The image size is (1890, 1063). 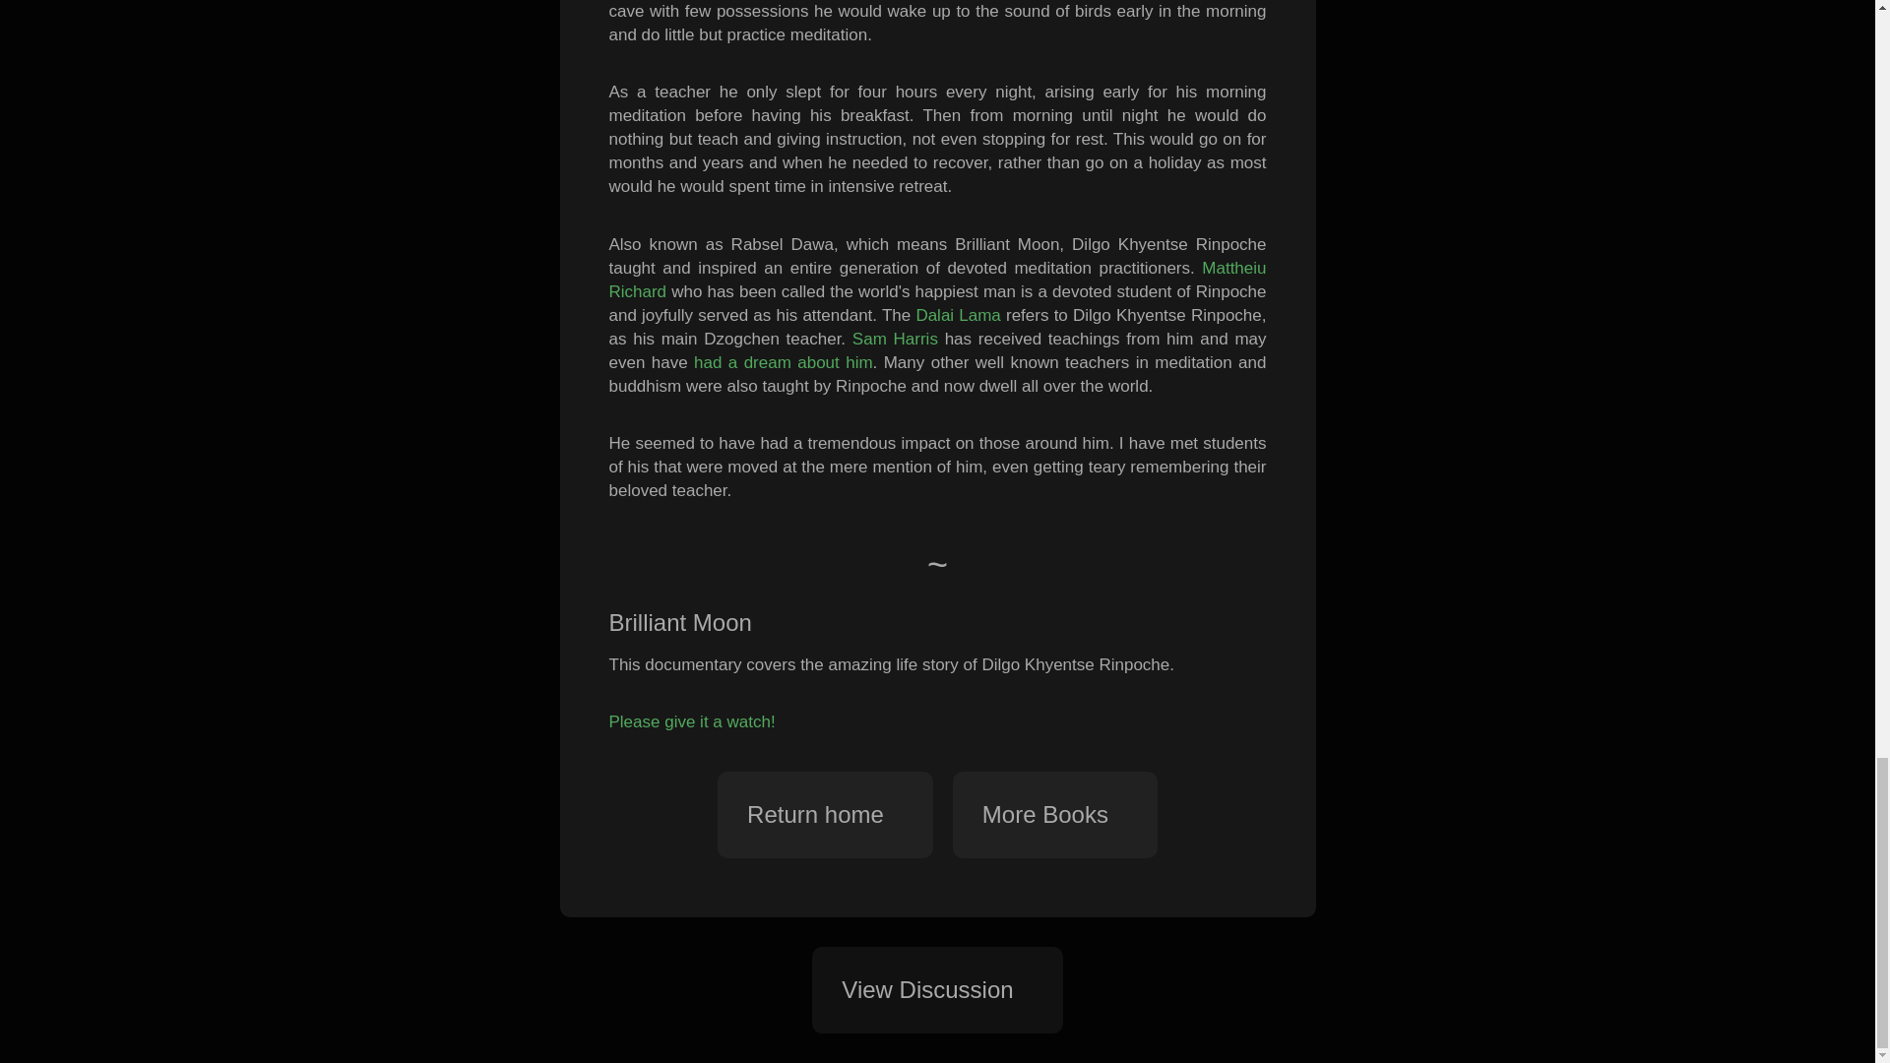 I want to click on More Books, so click(x=1054, y=815).